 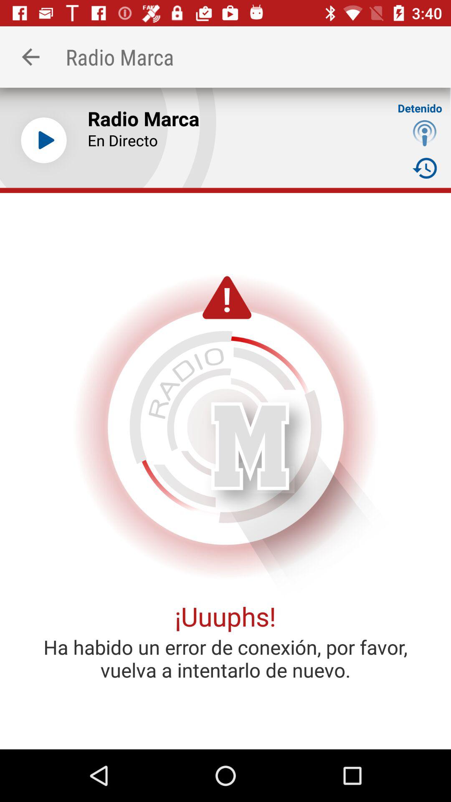 I want to click on choose item below detenido, so click(x=424, y=133).